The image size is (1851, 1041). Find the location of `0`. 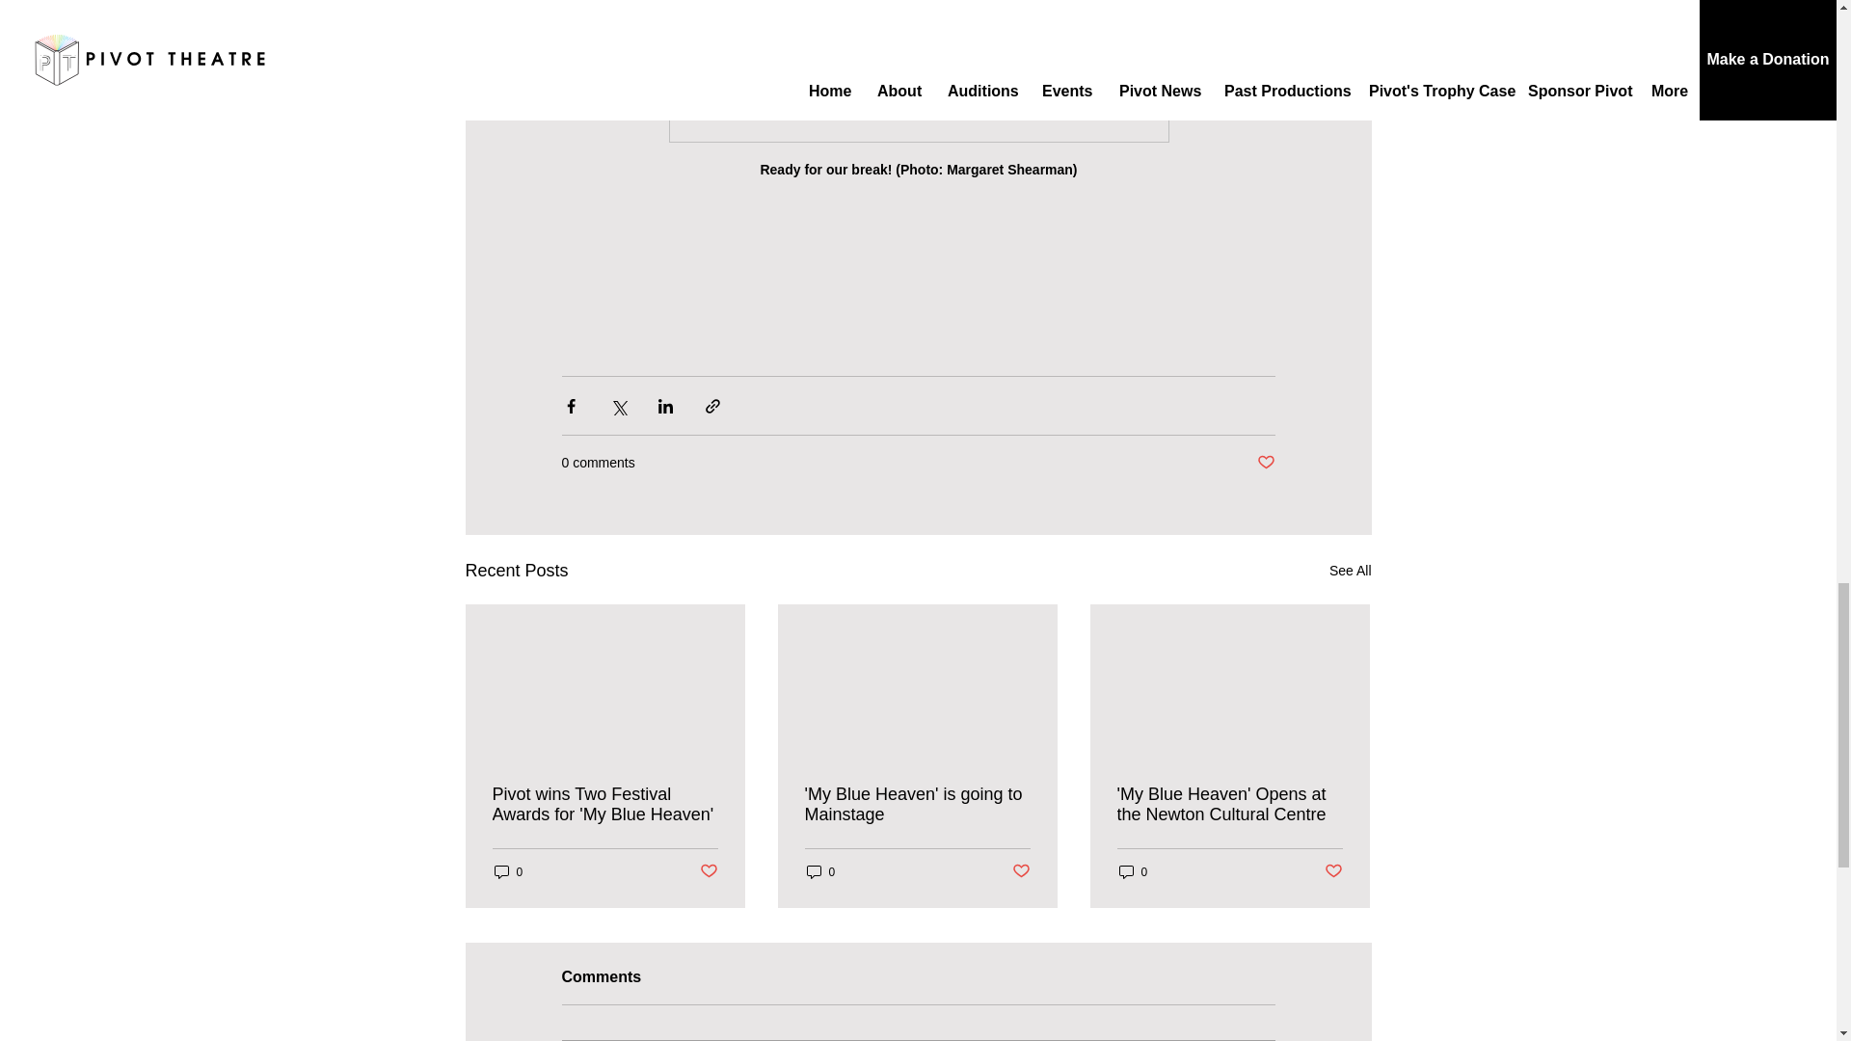

0 is located at coordinates (507, 871).